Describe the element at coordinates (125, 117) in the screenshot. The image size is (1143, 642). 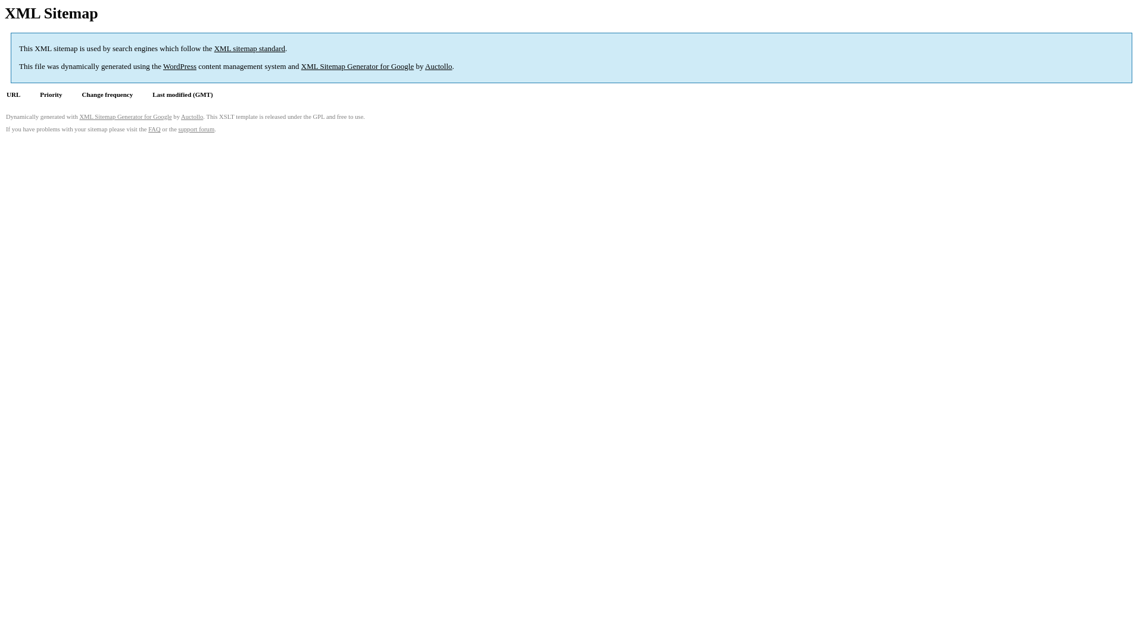
I see `XML Sitemap Generator for Google` at that location.